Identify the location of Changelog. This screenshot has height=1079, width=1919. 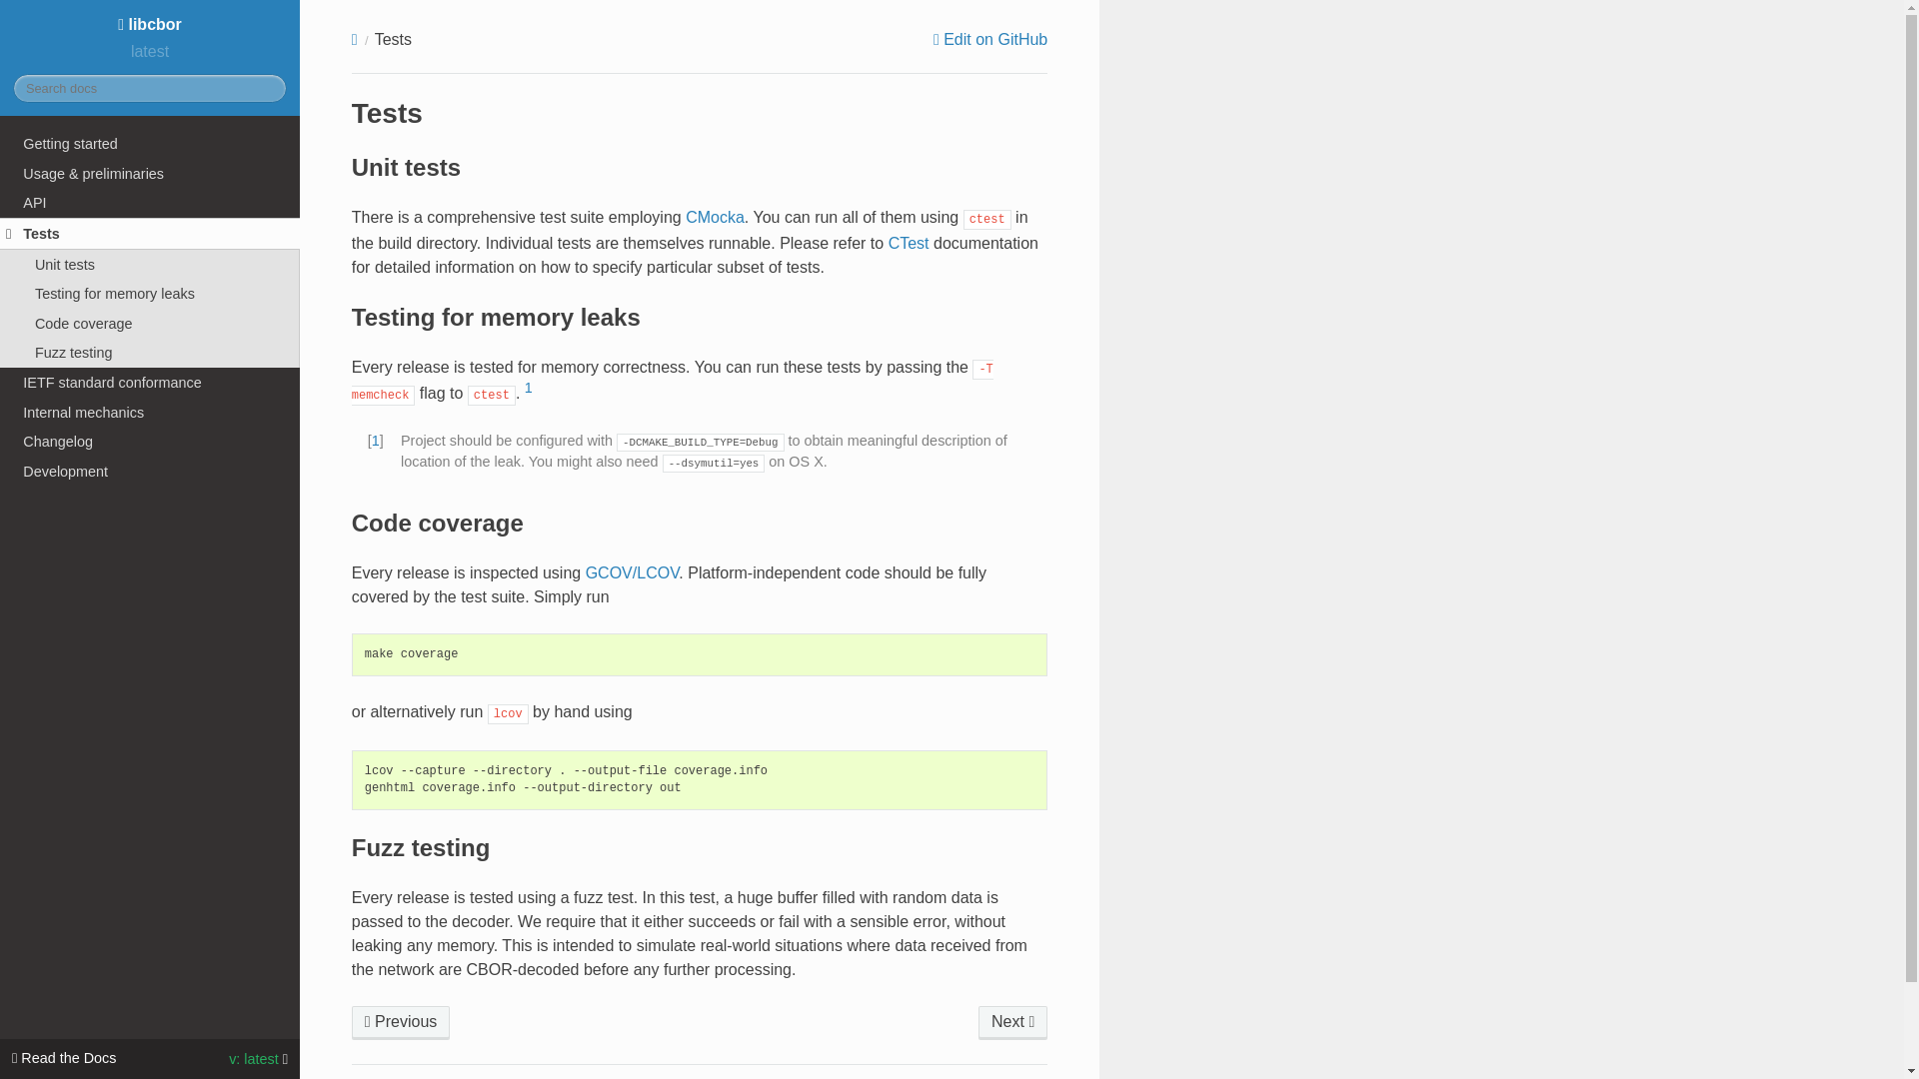
(150, 441).